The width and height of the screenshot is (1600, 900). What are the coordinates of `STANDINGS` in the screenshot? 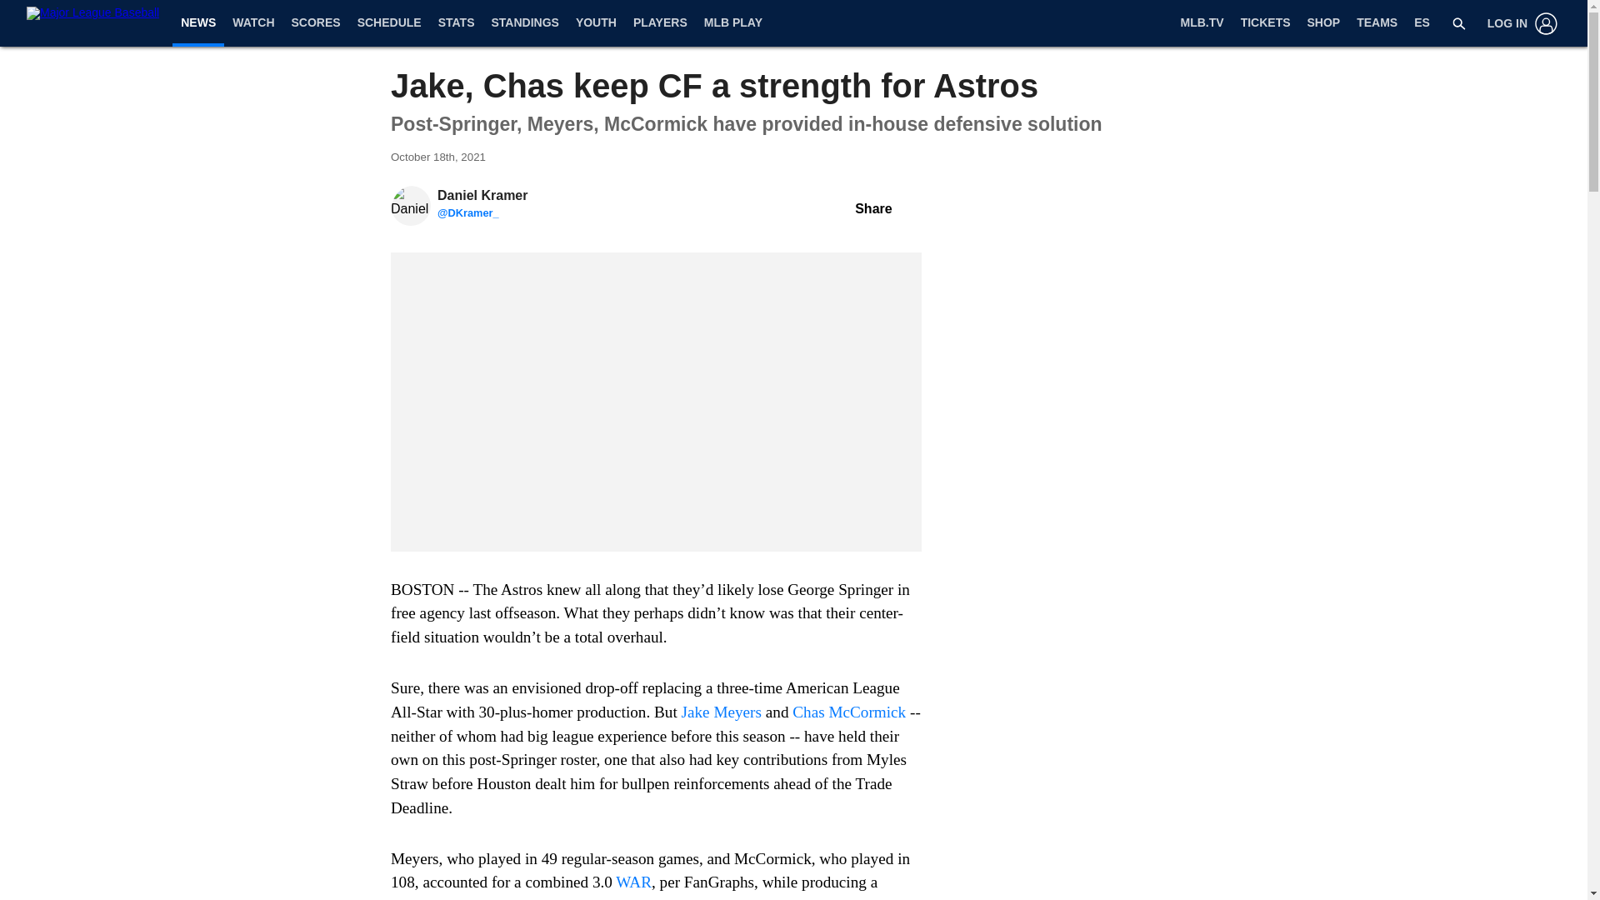 It's located at (524, 23).